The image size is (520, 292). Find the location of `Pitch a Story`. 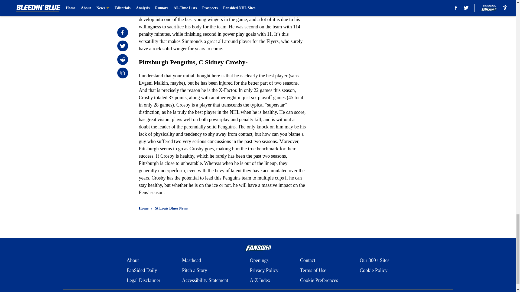

Pitch a Story is located at coordinates (194, 270).